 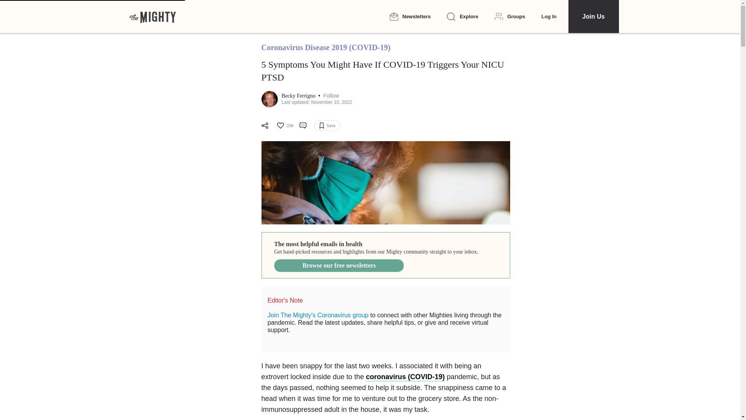 I want to click on Save, so click(x=327, y=125).